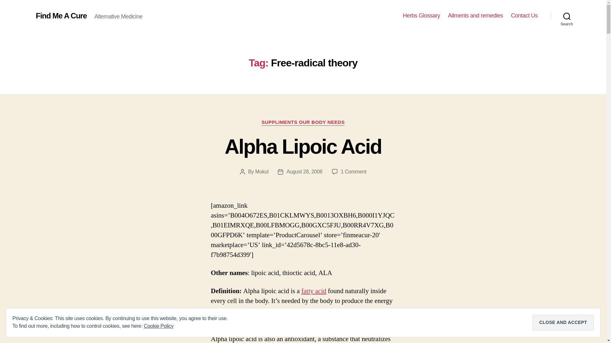  Describe the element at coordinates (524, 16) in the screenshot. I see `Contact Us` at that location.